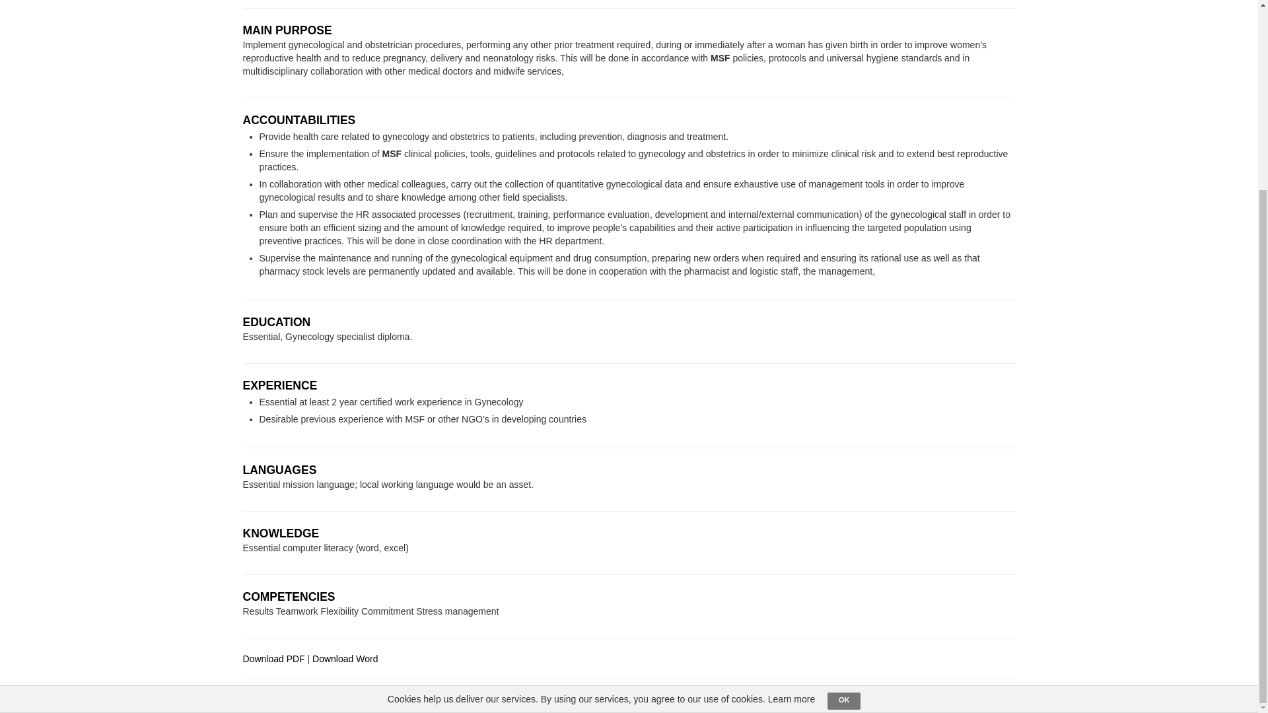  What do you see at coordinates (274, 659) in the screenshot?
I see `Download PDF` at bounding box center [274, 659].